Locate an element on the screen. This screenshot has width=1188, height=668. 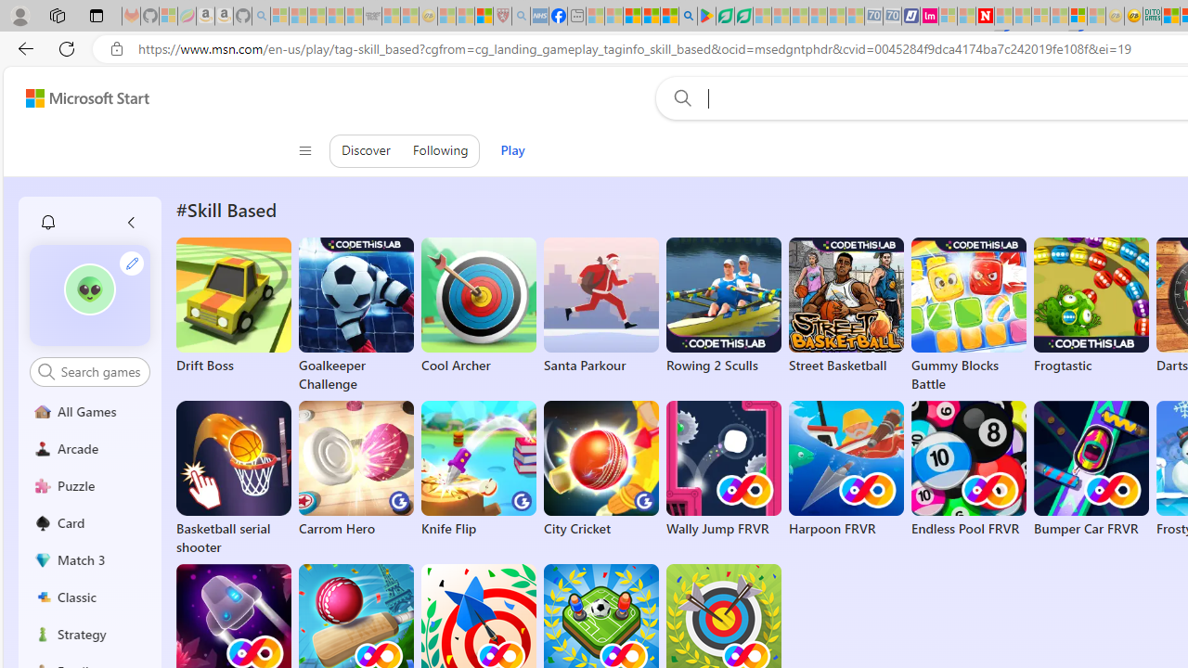
Rowing 2 Sculls is located at coordinates (724, 306).